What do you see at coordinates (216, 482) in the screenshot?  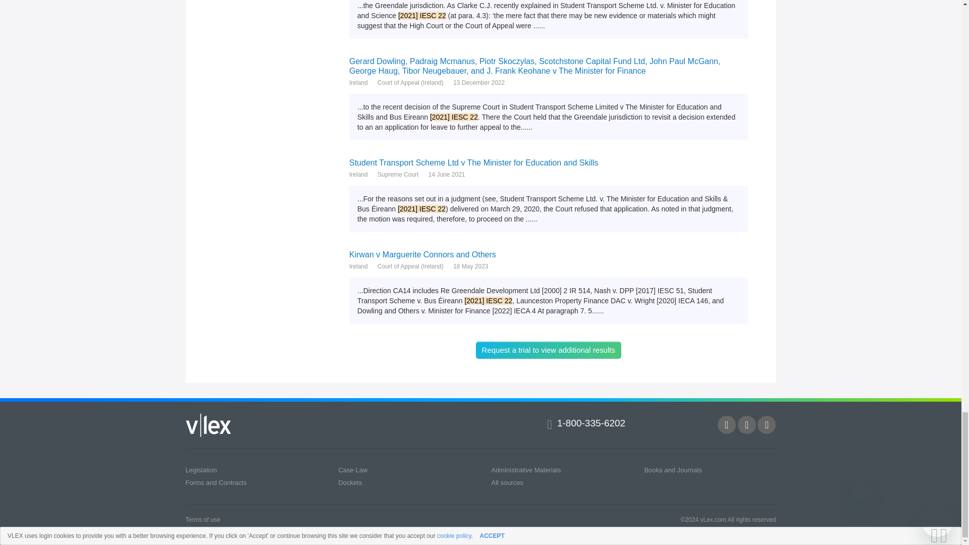 I see `Forms and Contracts` at bounding box center [216, 482].